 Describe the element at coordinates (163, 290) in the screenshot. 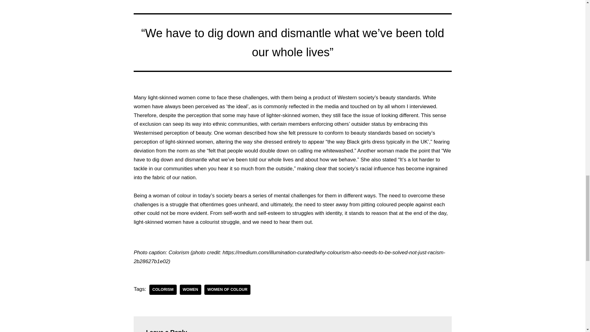

I see `COLORISM` at that location.